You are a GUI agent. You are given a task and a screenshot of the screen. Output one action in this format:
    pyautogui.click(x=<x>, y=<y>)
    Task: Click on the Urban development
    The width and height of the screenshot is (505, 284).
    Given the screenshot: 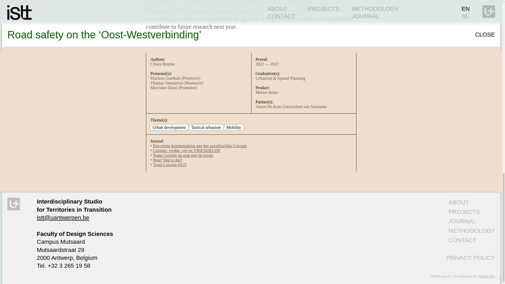 What is the action you would take?
    pyautogui.click(x=169, y=127)
    